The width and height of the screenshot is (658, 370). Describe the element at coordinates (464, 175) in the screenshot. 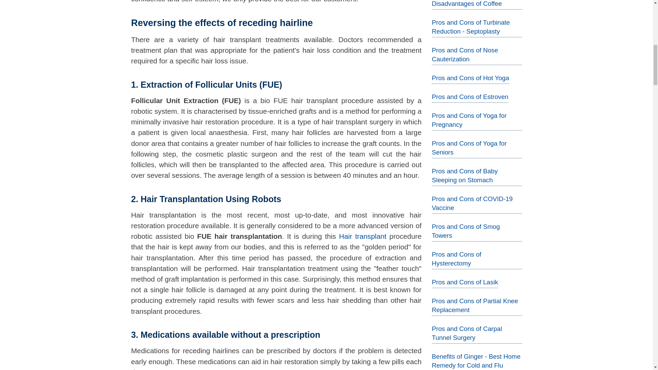

I see `Pros and Cons of Baby Sleeping on Stomach` at that location.